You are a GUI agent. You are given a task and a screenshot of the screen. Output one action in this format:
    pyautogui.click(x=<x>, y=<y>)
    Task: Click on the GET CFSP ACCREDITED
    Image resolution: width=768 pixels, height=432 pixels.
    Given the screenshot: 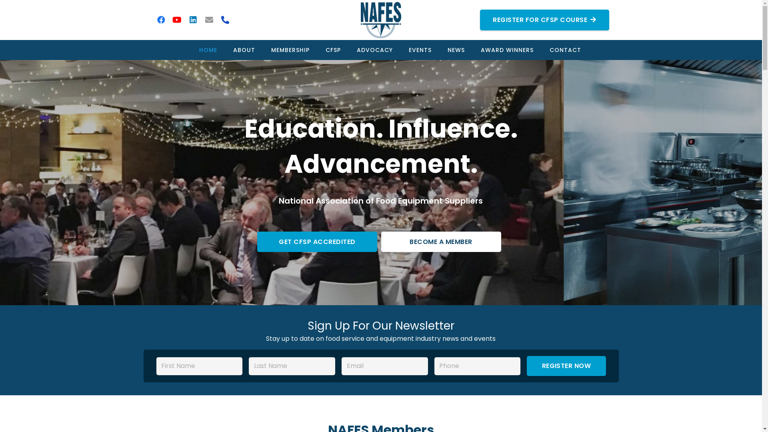 What is the action you would take?
    pyautogui.click(x=317, y=242)
    